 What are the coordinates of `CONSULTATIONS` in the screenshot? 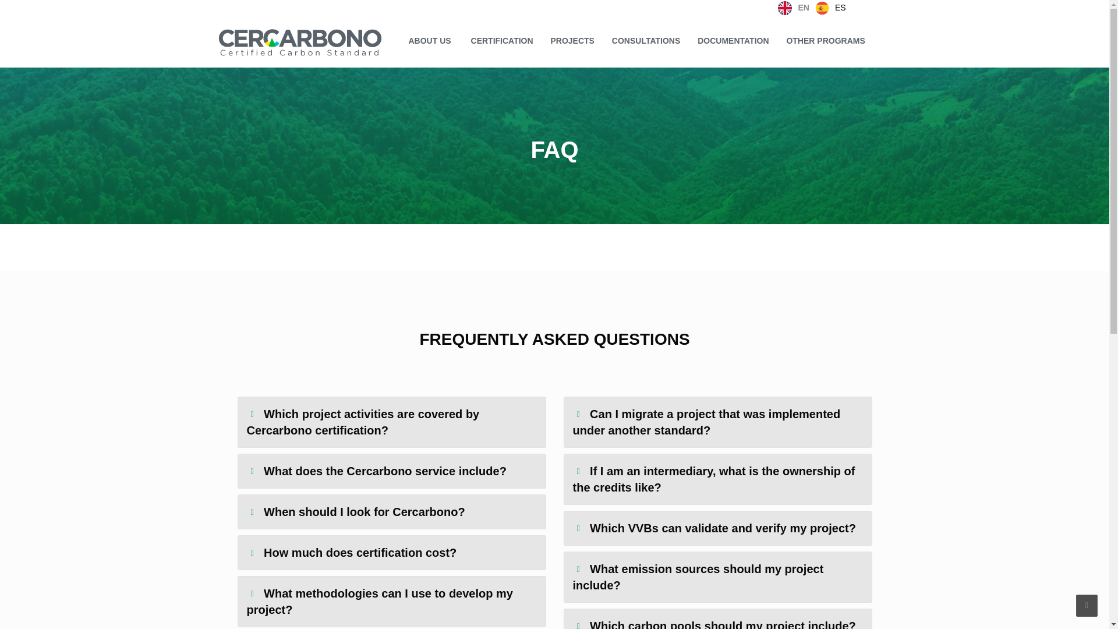 It's located at (645, 41).